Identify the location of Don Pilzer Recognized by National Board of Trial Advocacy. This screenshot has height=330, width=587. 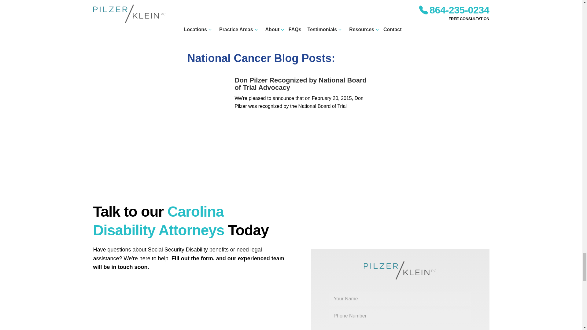
(209, 98).